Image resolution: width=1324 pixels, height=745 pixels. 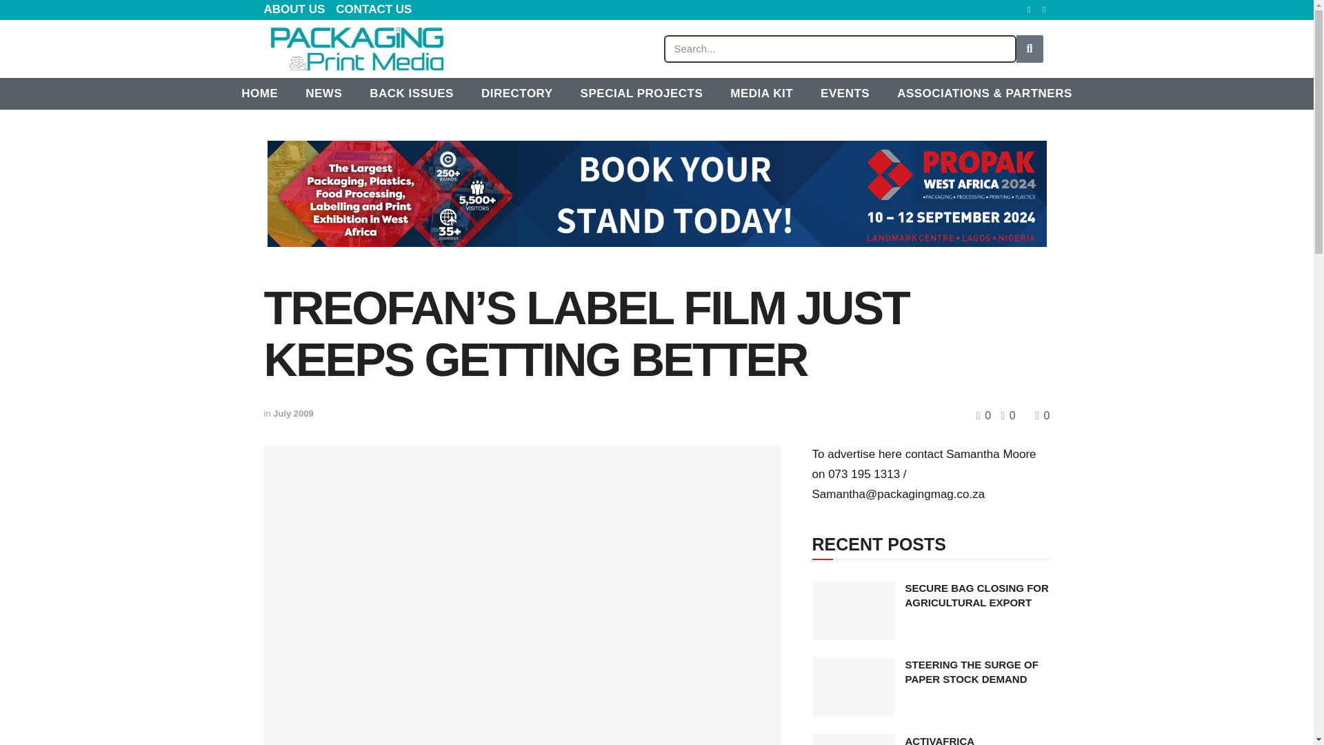 I want to click on 0, so click(x=1004, y=415).